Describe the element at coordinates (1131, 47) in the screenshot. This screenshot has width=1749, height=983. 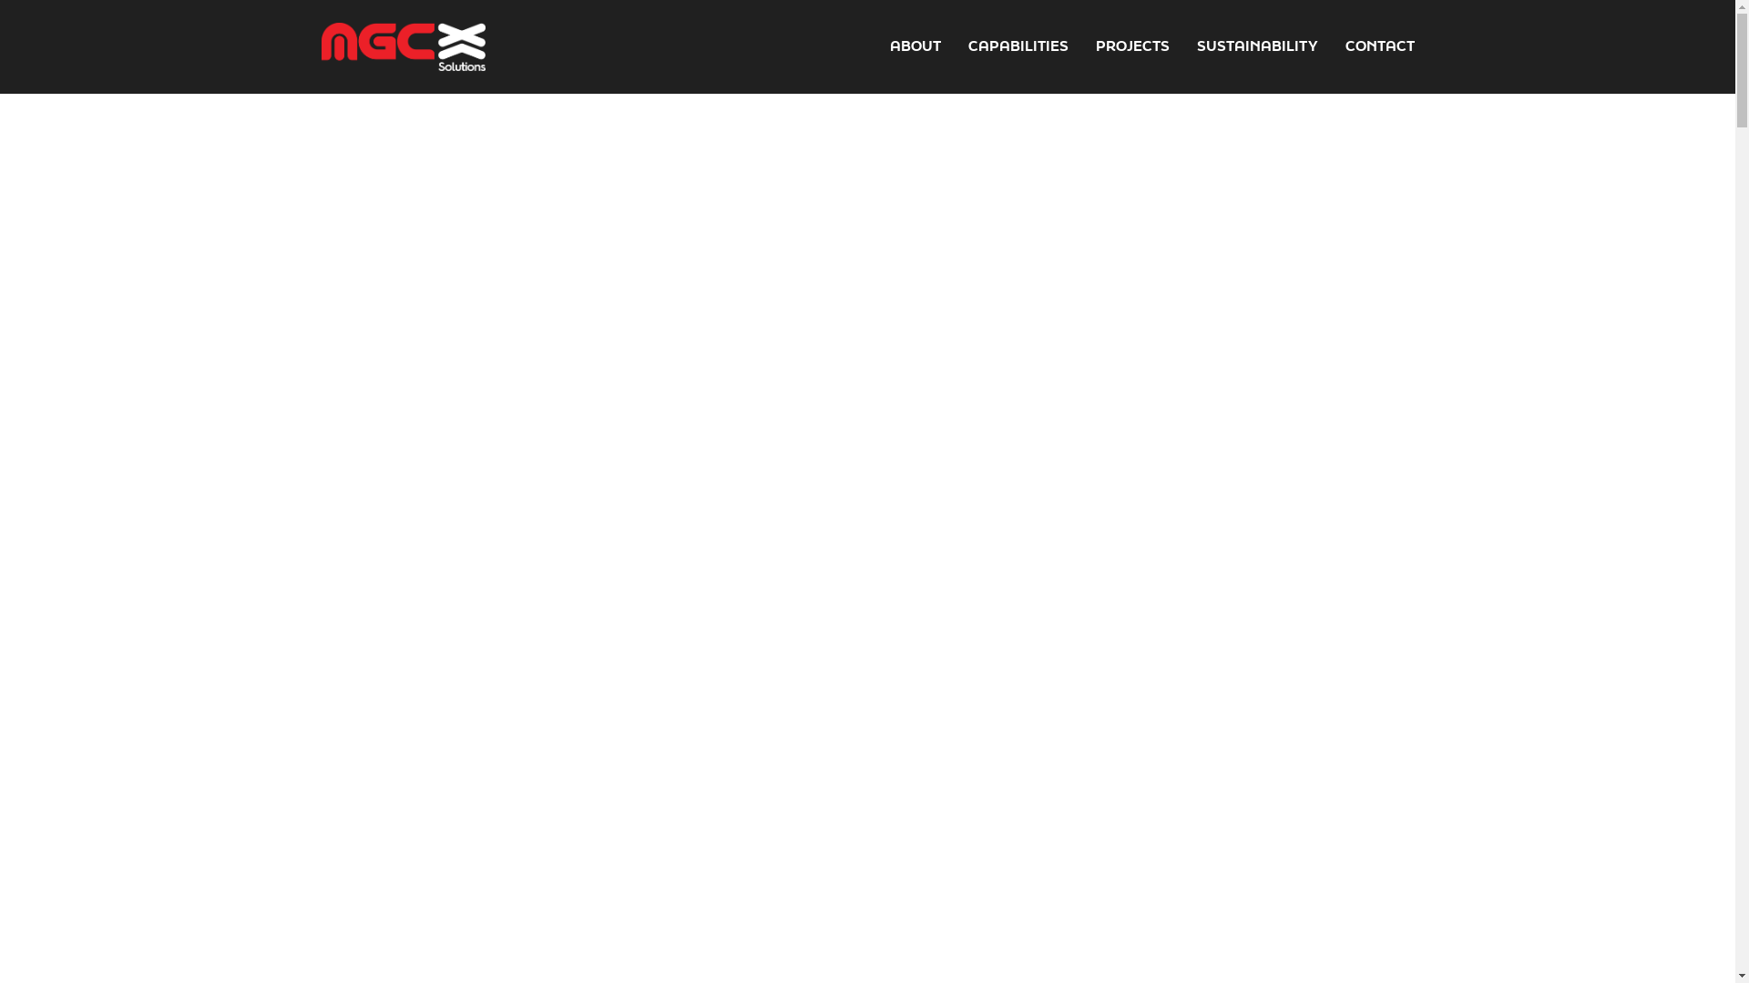
I see `PROJECTS` at that location.